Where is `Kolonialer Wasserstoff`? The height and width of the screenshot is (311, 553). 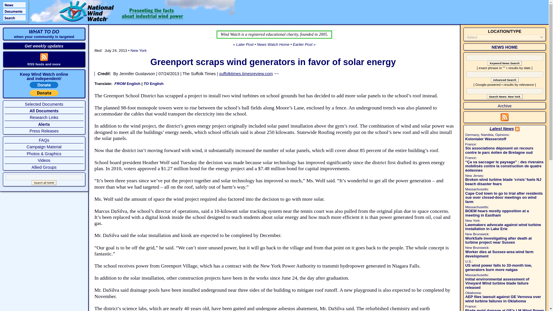
Kolonialer Wasserstoff is located at coordinates (485, 139).